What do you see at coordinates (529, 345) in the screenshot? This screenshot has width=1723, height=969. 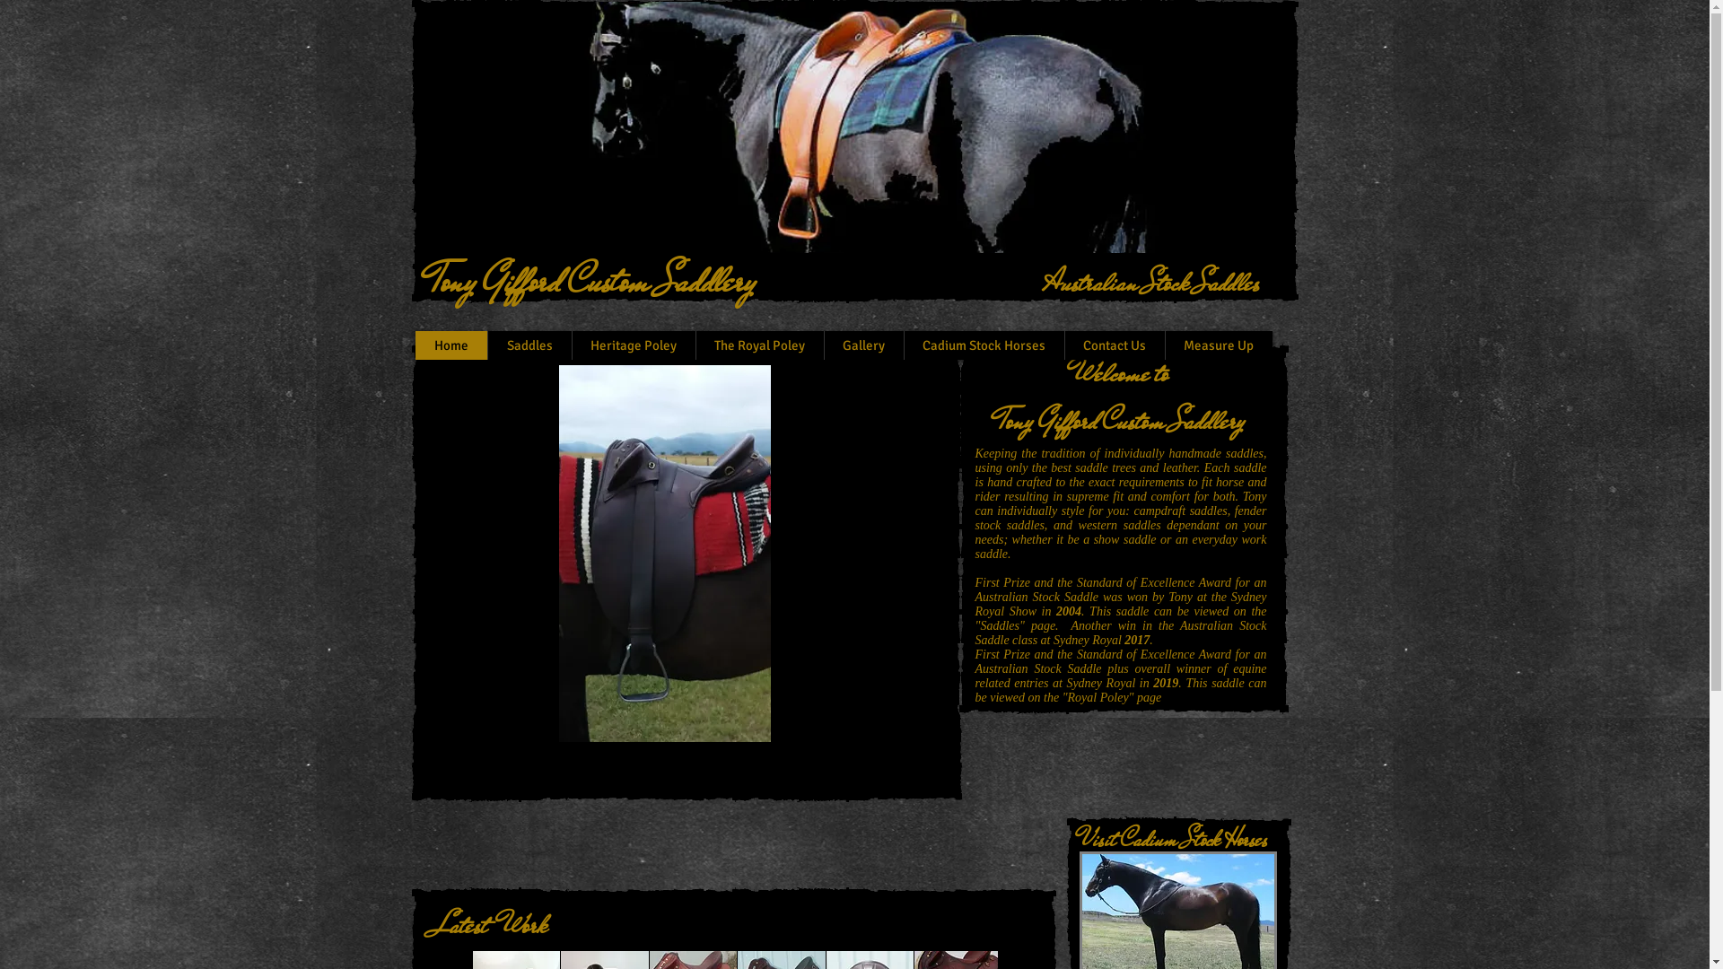 I see `Saddles` at bounding box center [529, 345].